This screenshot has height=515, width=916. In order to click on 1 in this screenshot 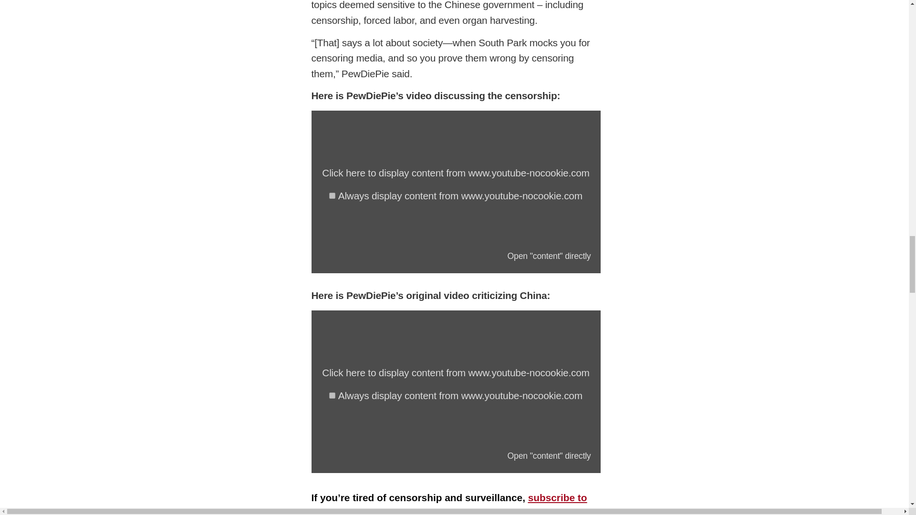, I will do `click(332, 395)`.